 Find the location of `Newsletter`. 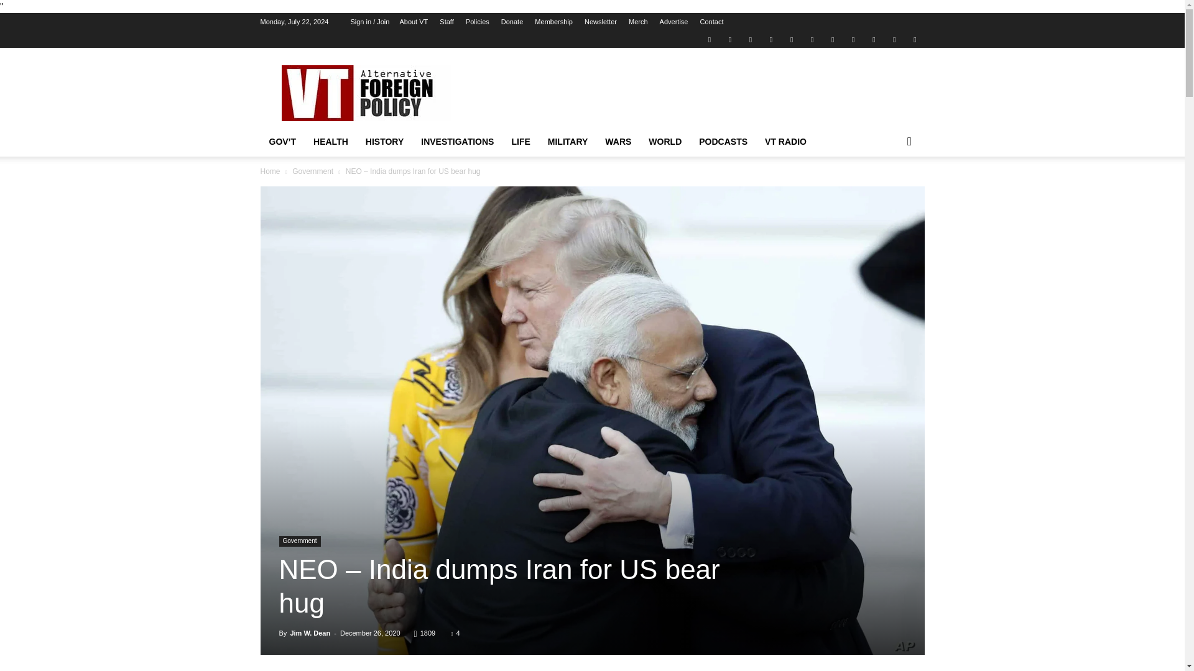

Newsletter is located at coordinates (601, 22).